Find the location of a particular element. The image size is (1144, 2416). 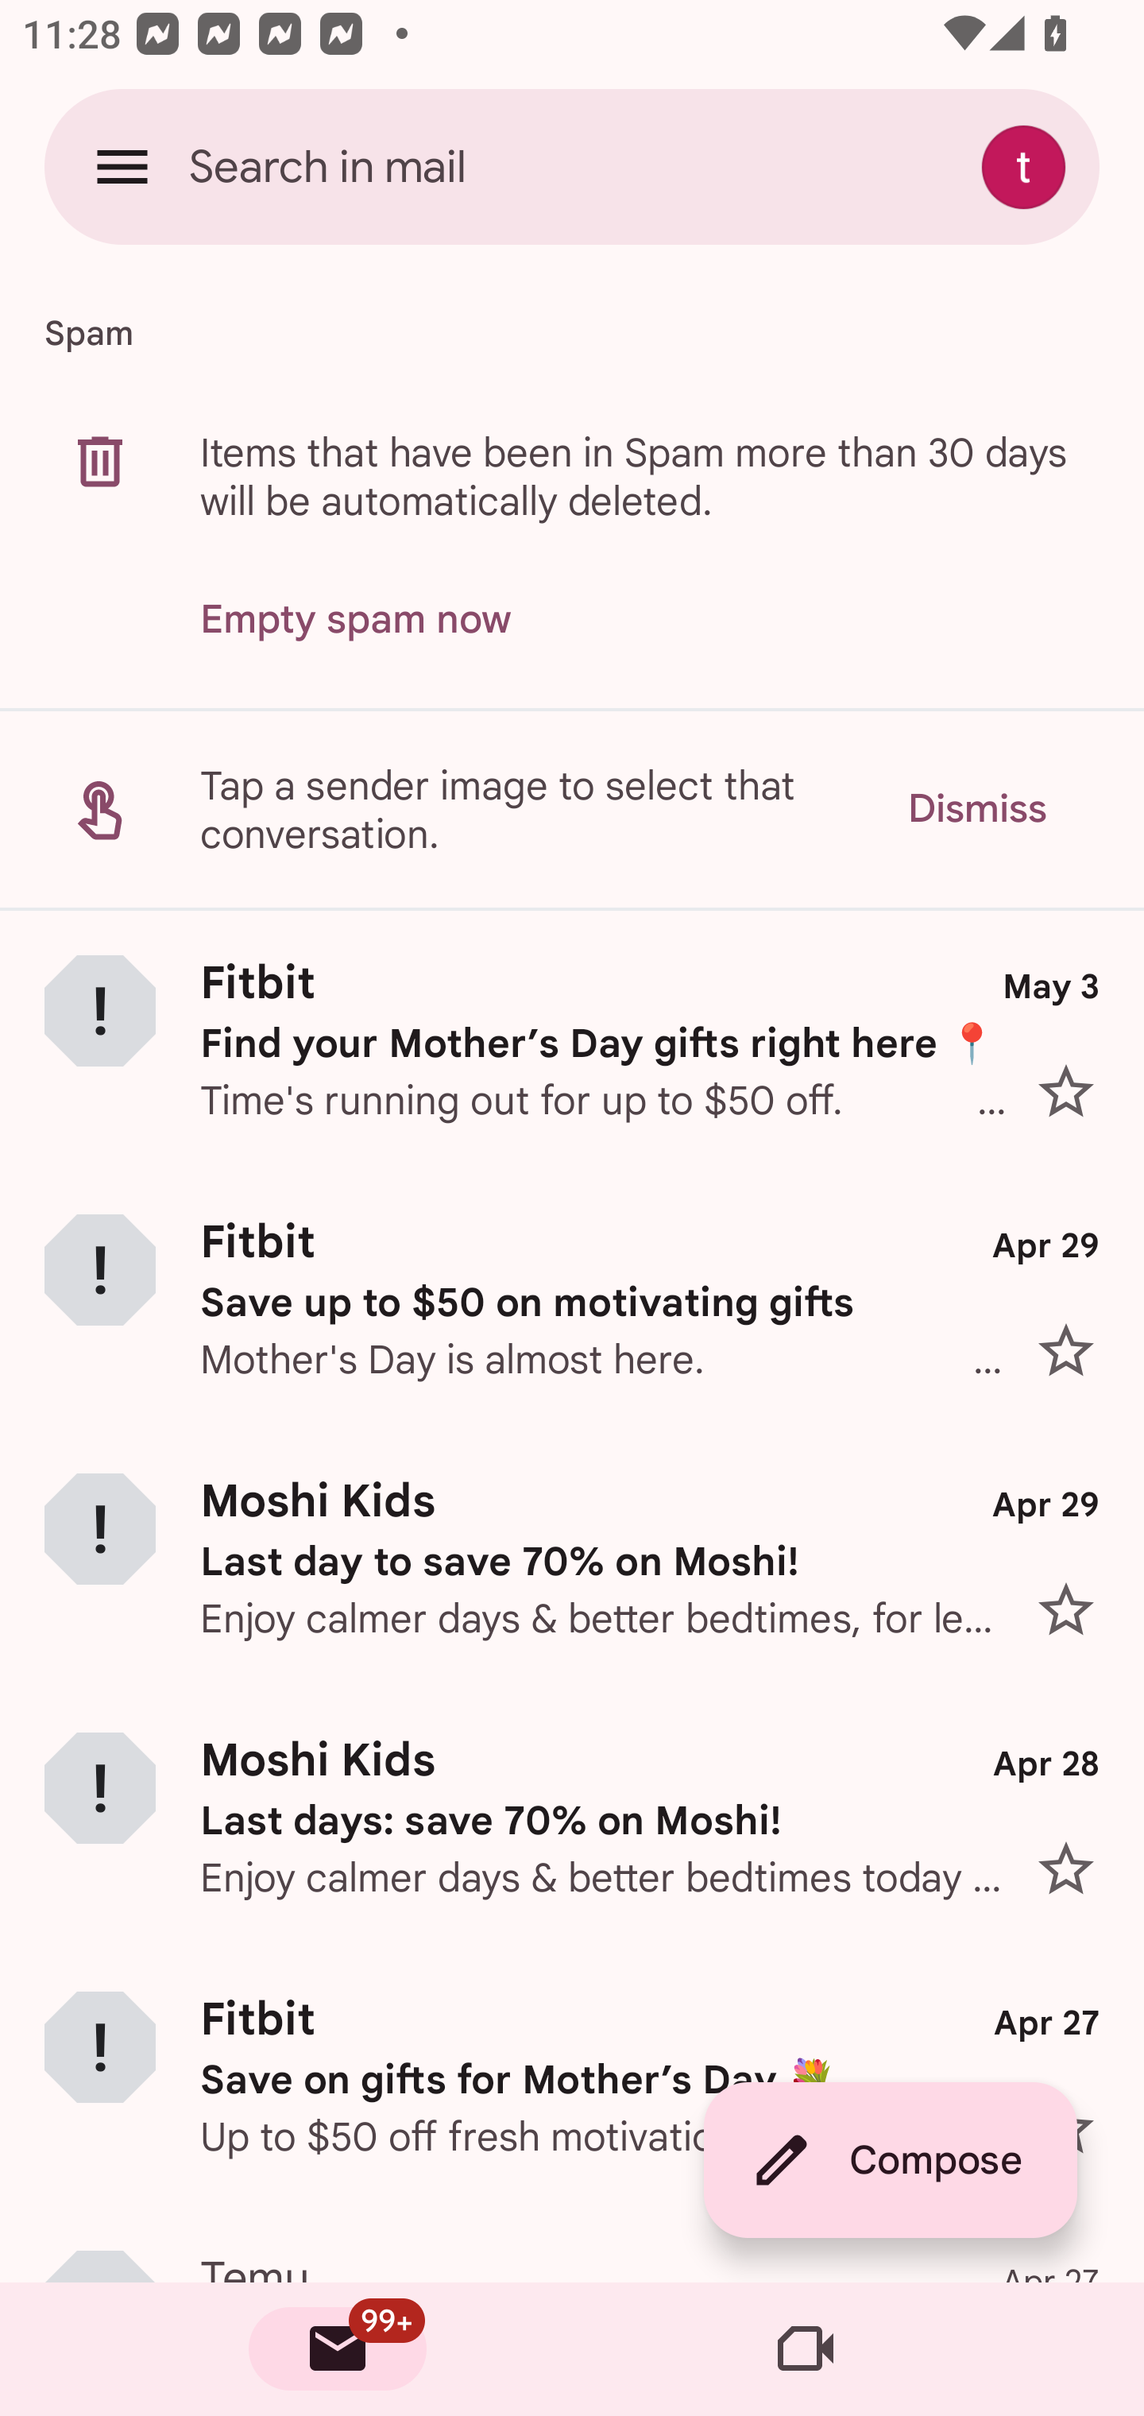

Dismiss Dismiss tip is located at coordinates (976, 809).